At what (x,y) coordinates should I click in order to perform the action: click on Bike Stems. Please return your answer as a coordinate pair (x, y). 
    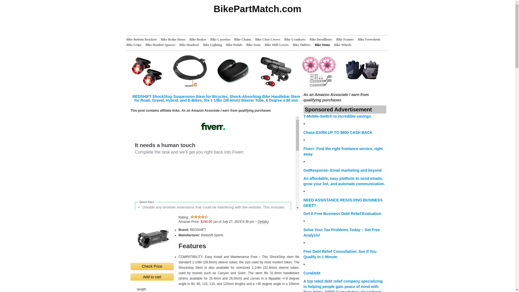
    Looking at the image, I should click on (324, 45).